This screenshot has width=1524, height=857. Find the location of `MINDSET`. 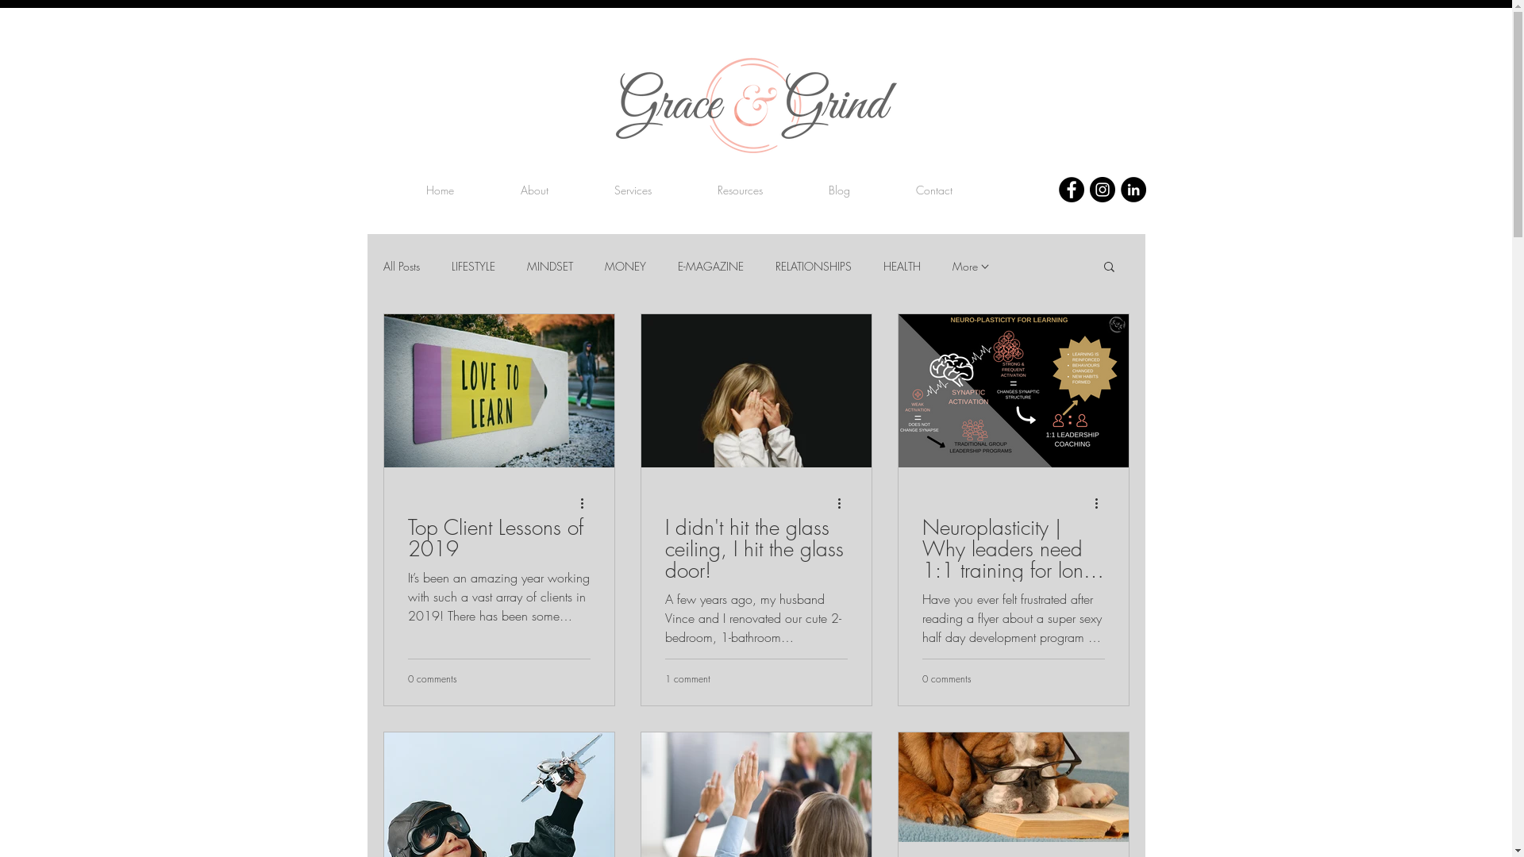

MINDSET is located at coordinates (550, 267).